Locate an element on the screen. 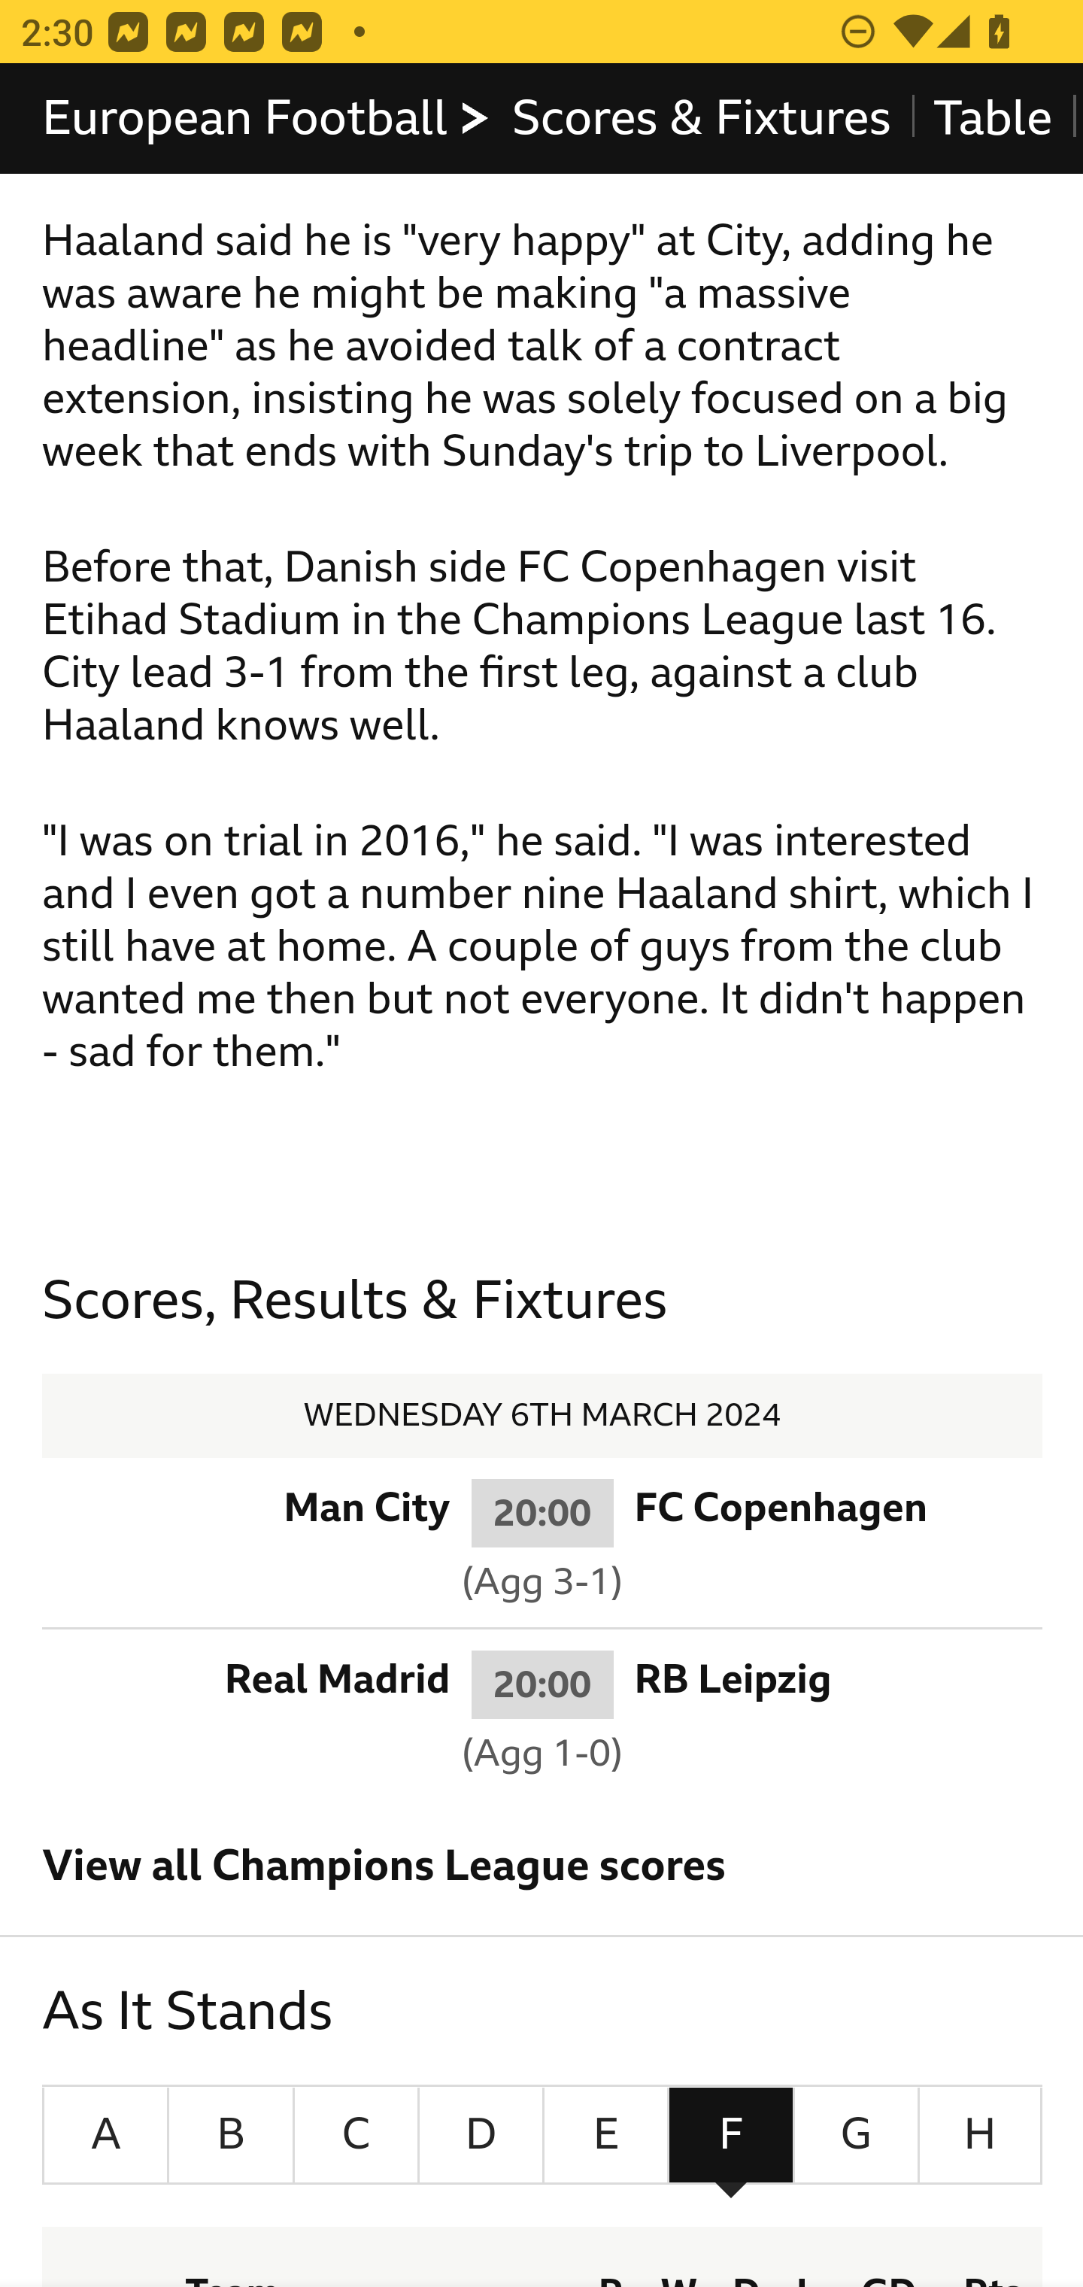 The image size is (1083, 2287). G is located at coordinates (856, 2136).